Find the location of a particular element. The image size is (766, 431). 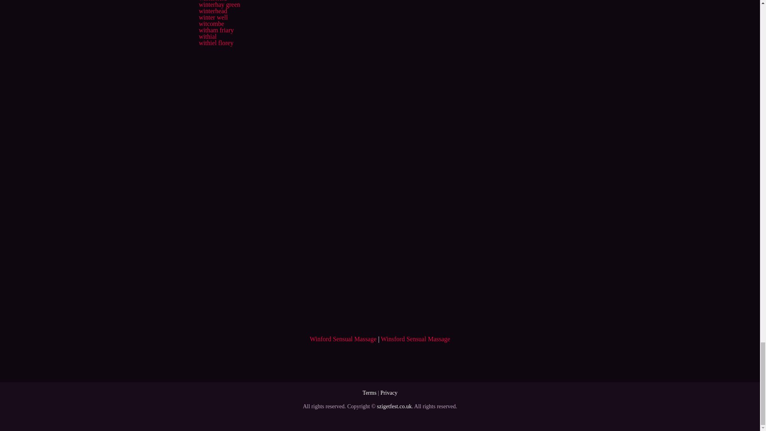

winter well is located at coordinates (213, 17).